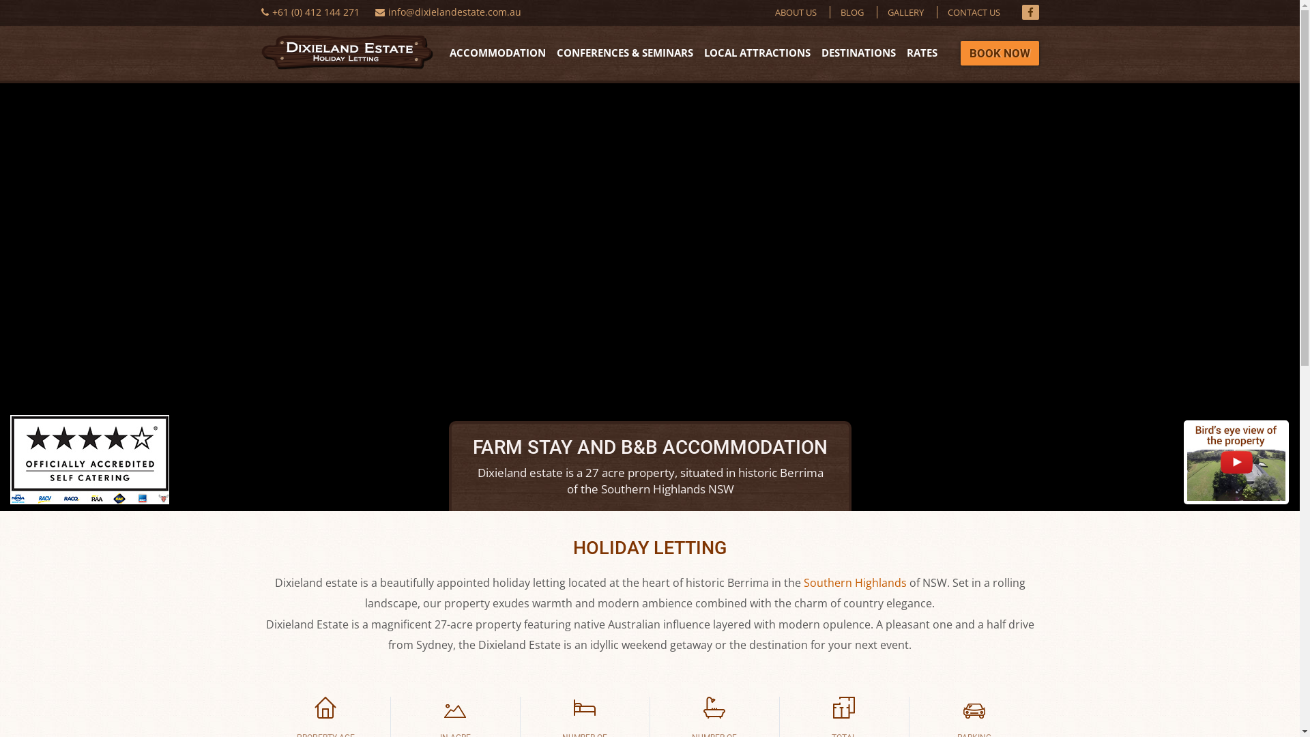  Describe the element at coordinates (501, 55) in the screenshot. I see `ACCOMMODATION` at that location.